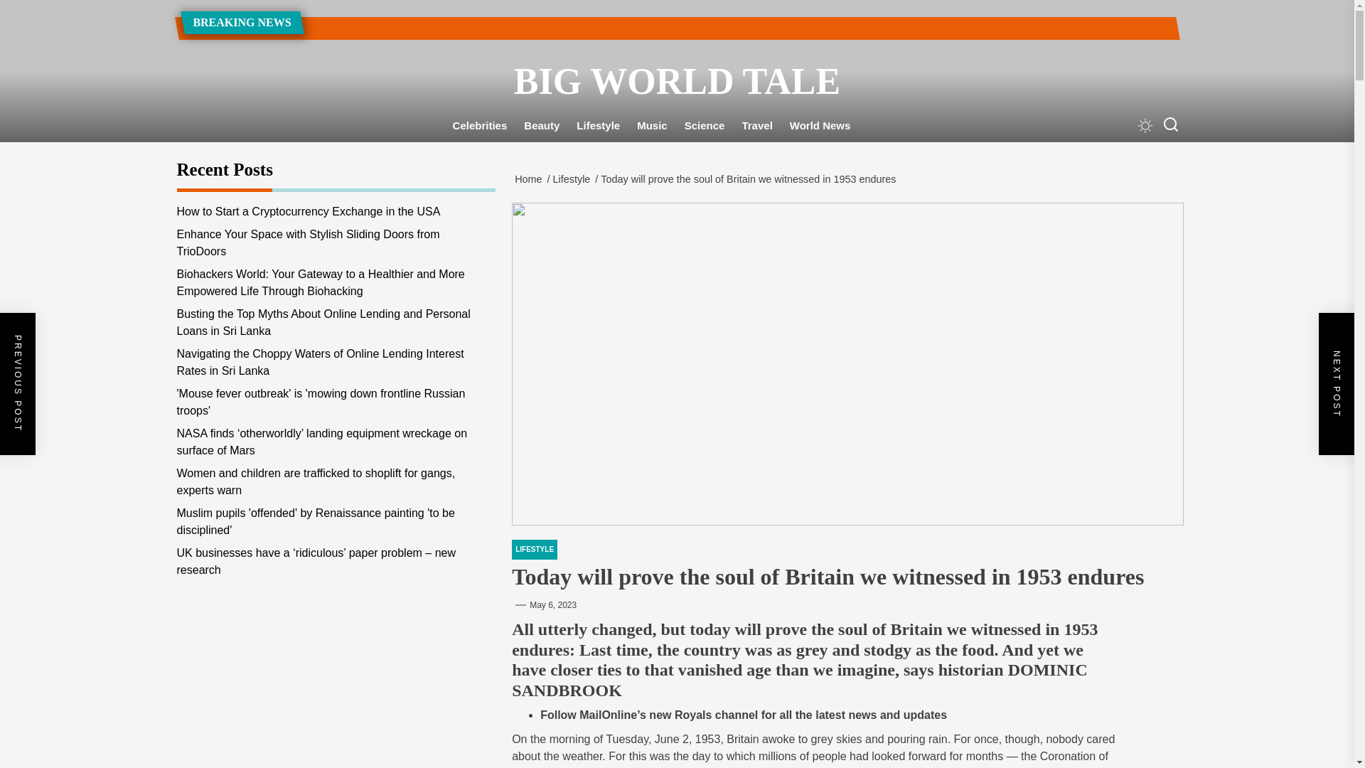 This screenshot has height=768, width=1365. I want to click on Lifestyle, so click(597, 126).